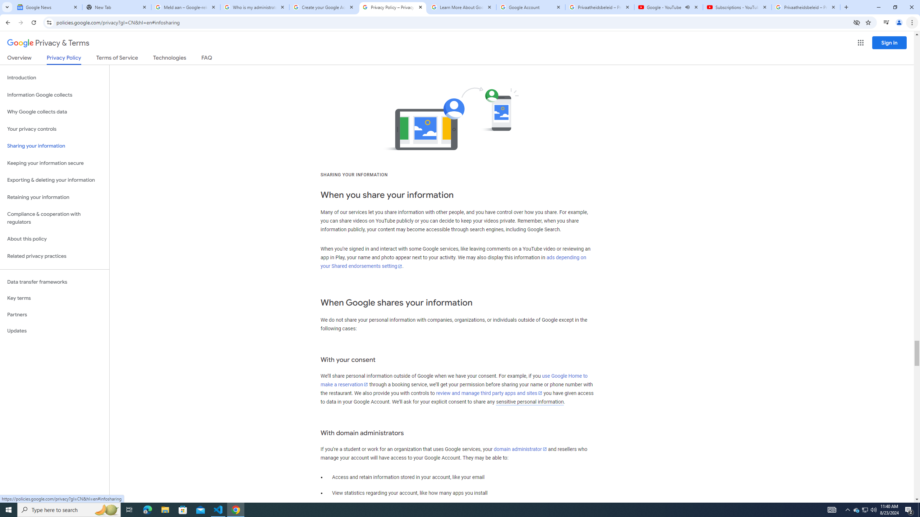  What do you see at coordinates (324, 7) in the screenshot?
I see `Create your Google Account` at bounding box center [324, 7].